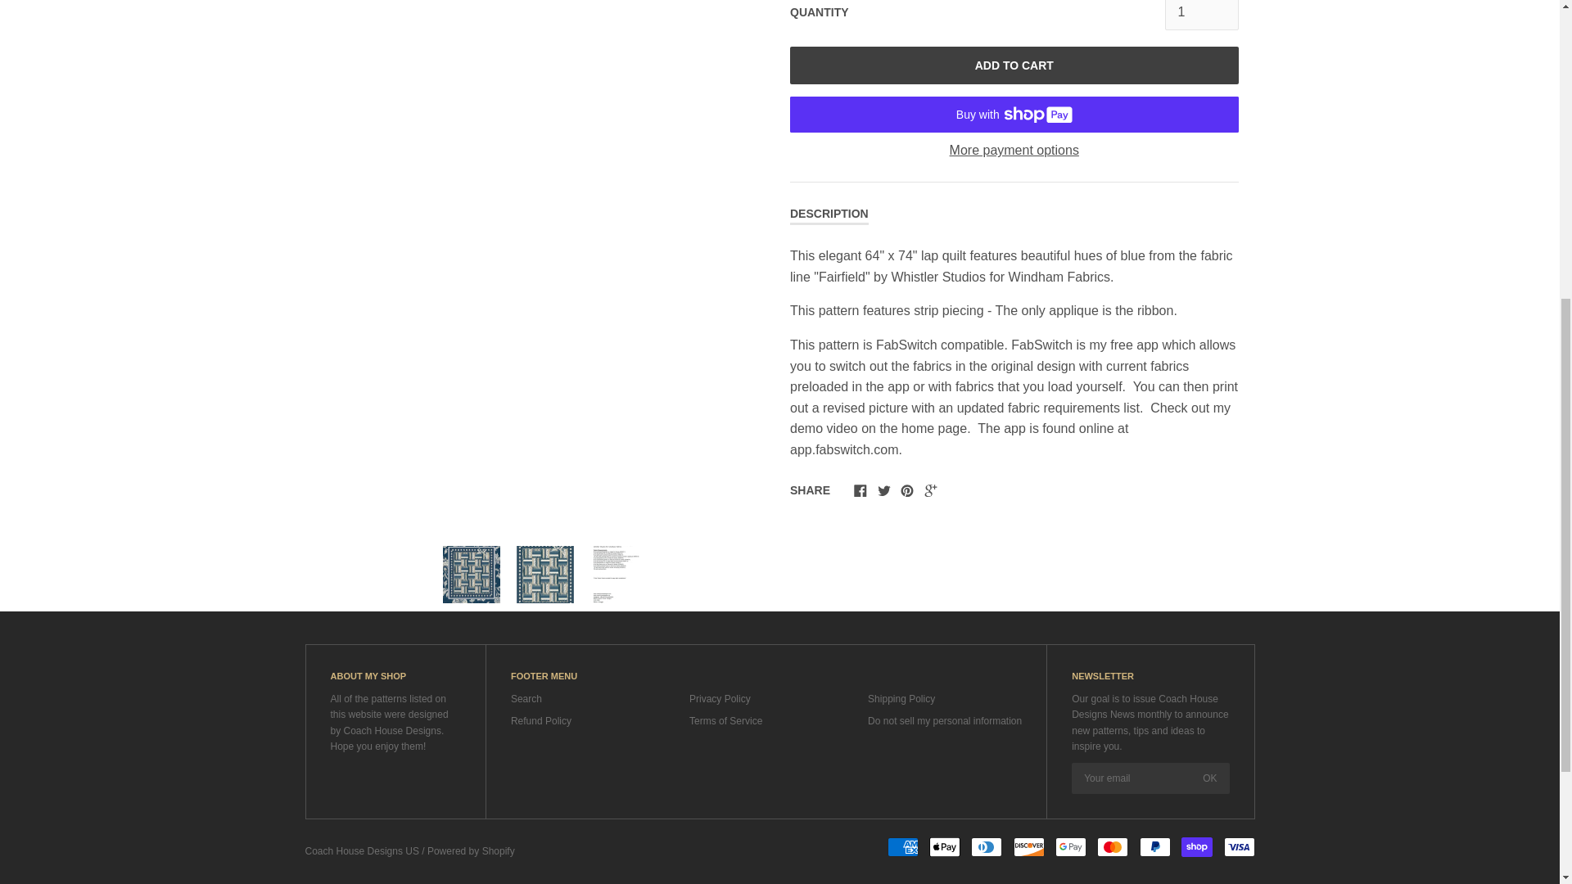 The height and width of the screenshot is (884, 1572). Describe the element at coordinates (884, 489) in the screenshot. I see `Twitter` at that location.